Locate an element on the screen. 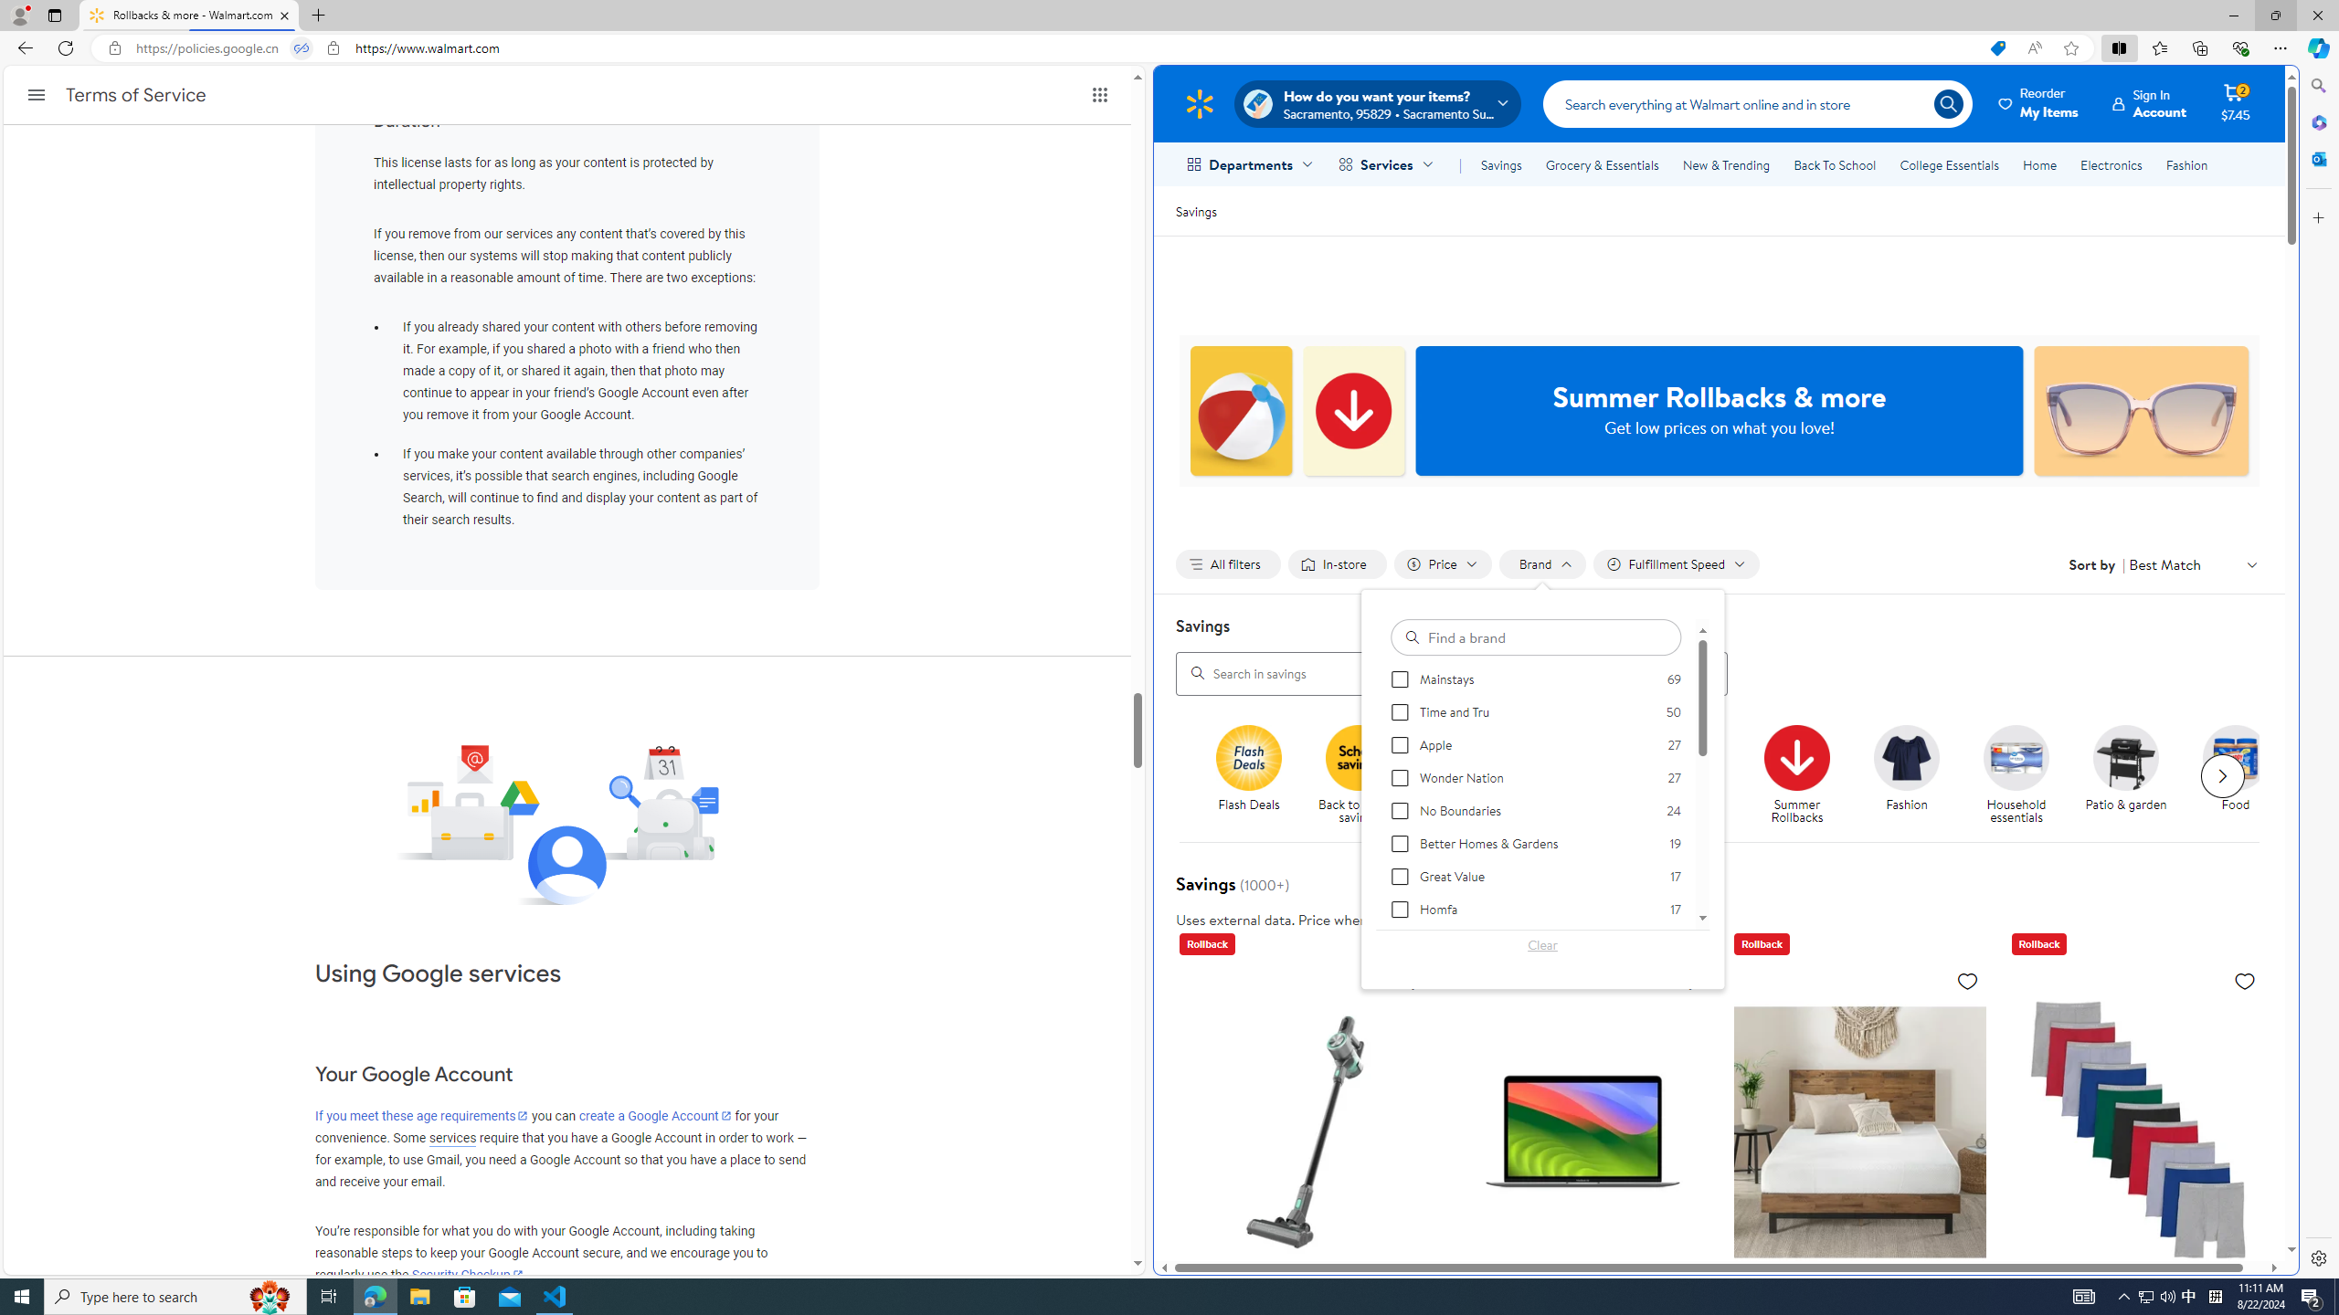 The width and height of the screenshot is (2339, 1315). Flash deals is located at coordinates (1248, 757).